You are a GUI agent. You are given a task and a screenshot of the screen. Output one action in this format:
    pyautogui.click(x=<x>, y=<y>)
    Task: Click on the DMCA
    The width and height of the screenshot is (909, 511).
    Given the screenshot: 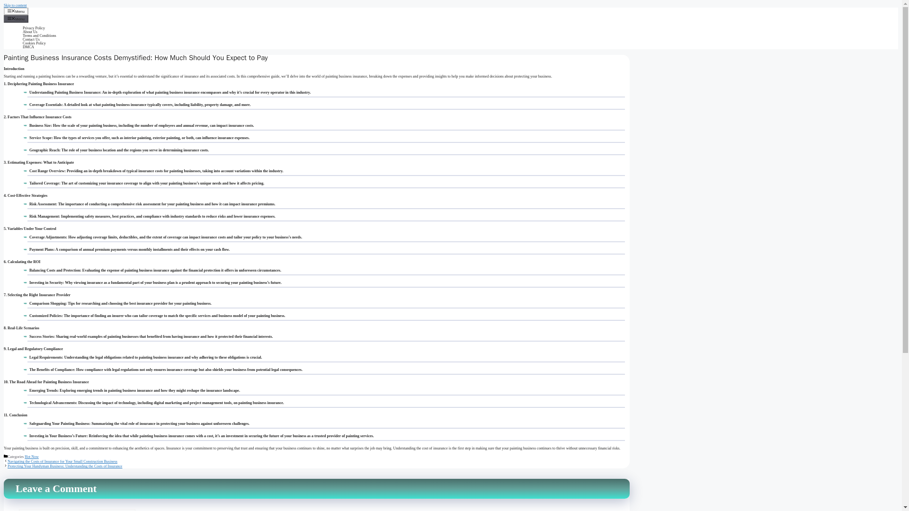 What is the action you would take?
    pyautogui.click(x=28, y=47)
    